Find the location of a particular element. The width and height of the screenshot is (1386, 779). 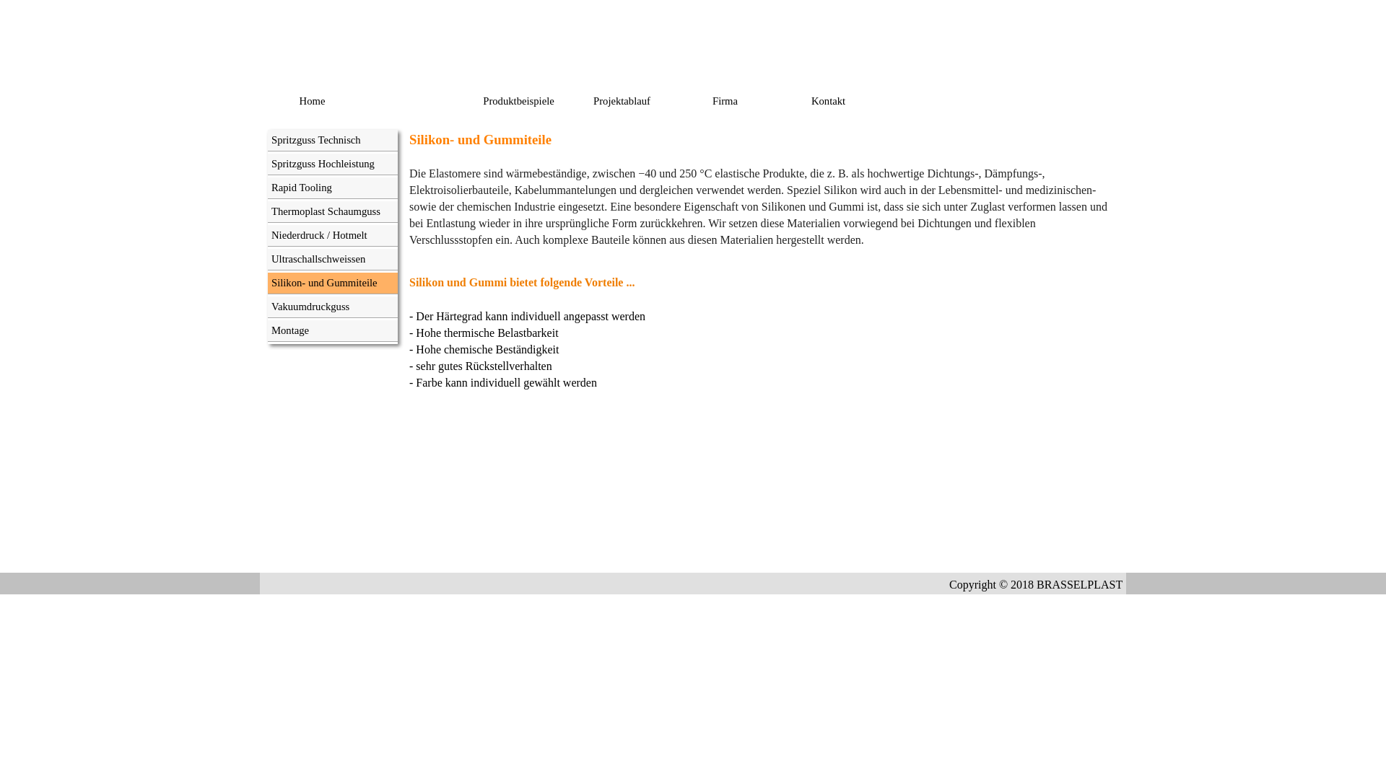

Leistungen is located at coordinates (417, 101).